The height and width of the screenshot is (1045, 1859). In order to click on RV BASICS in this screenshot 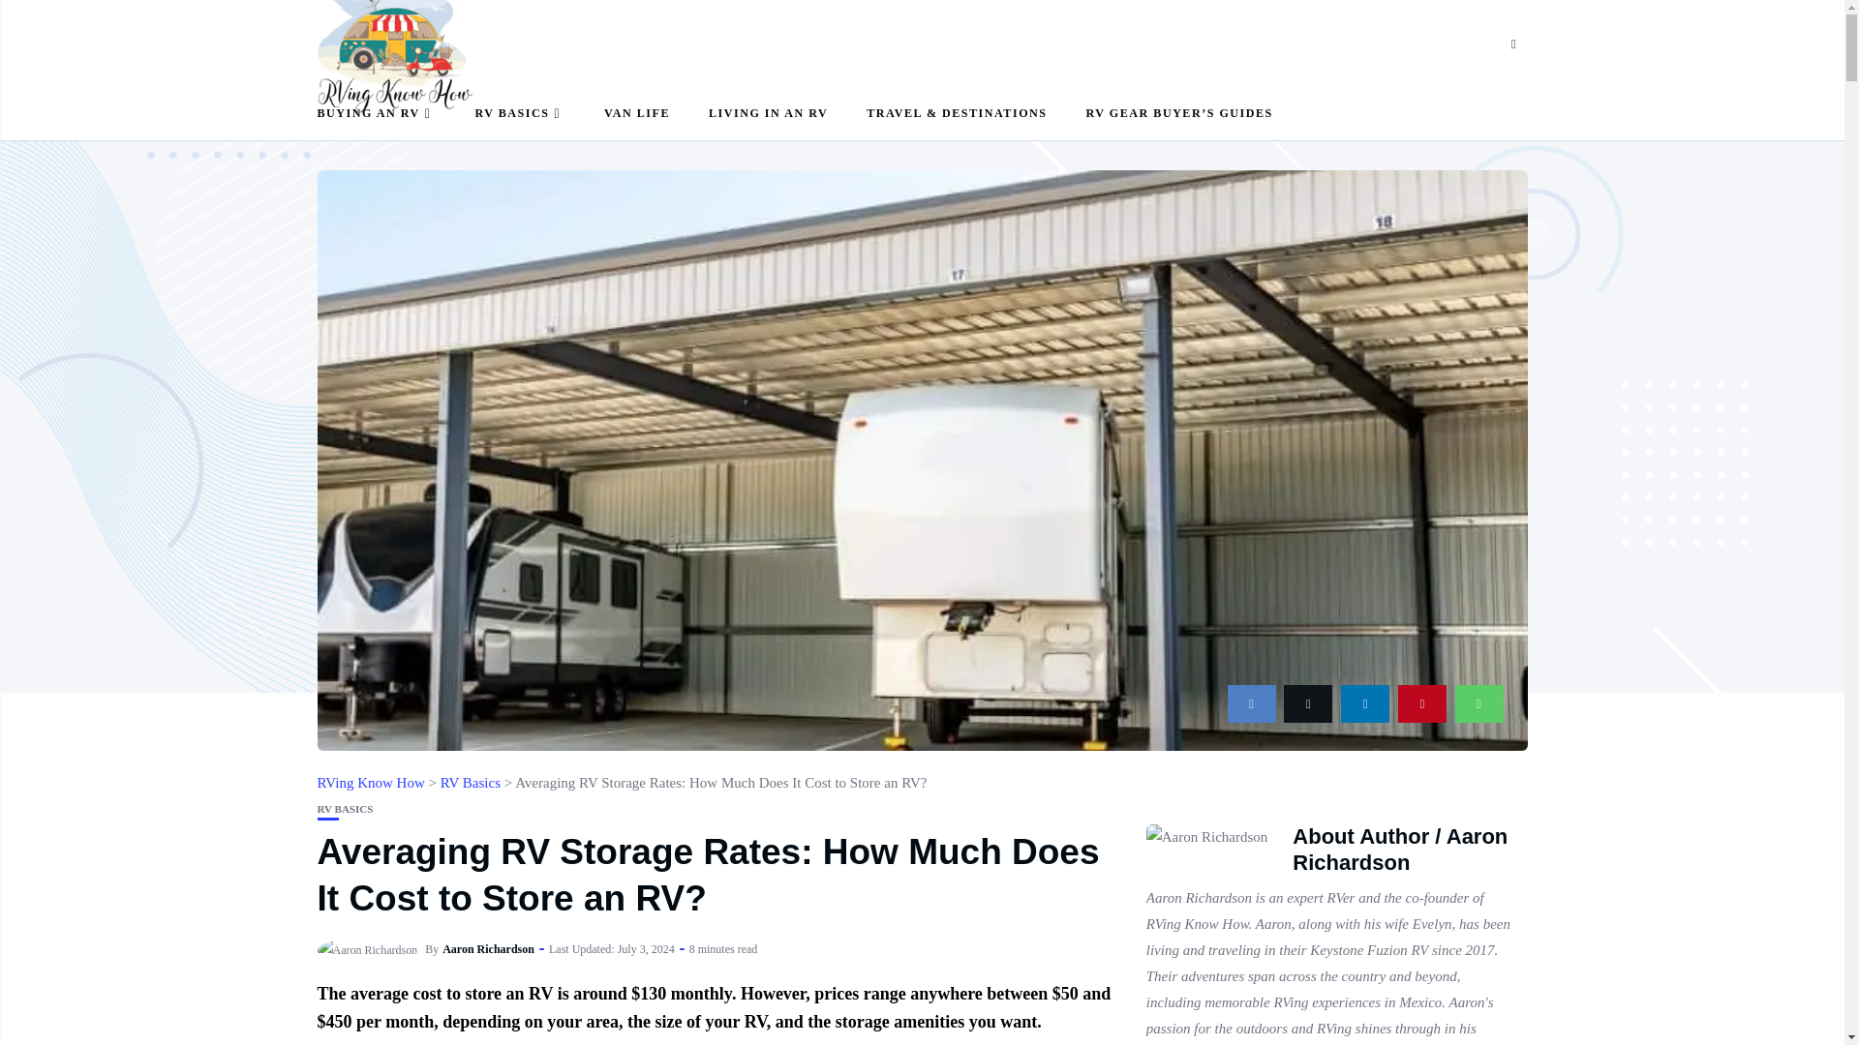, I will do `click(519, 112)`.